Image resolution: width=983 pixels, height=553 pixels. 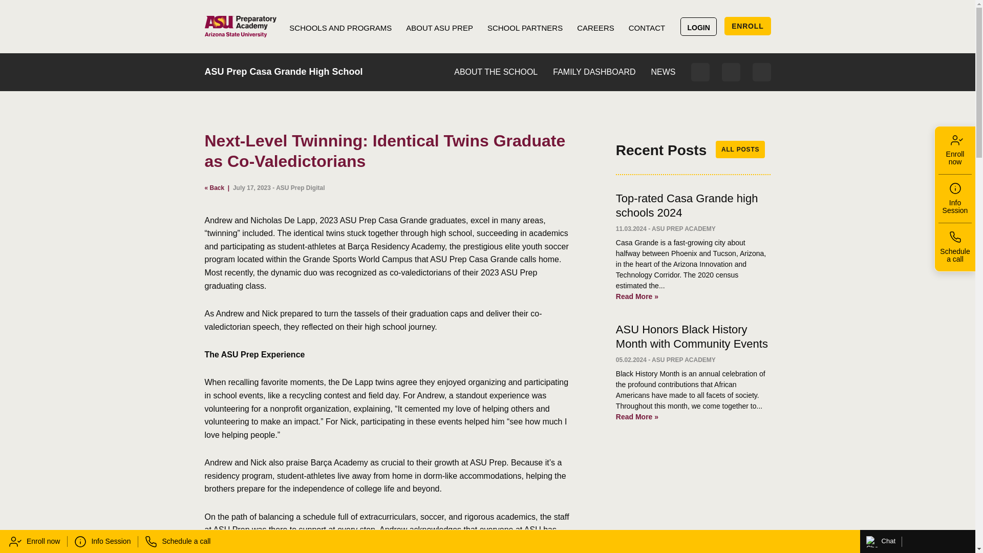 I want to click on Contact, so click(x=731, y=72).